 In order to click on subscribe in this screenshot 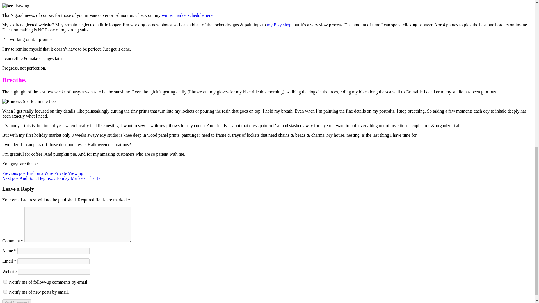, I will do `click(5, 282)`.